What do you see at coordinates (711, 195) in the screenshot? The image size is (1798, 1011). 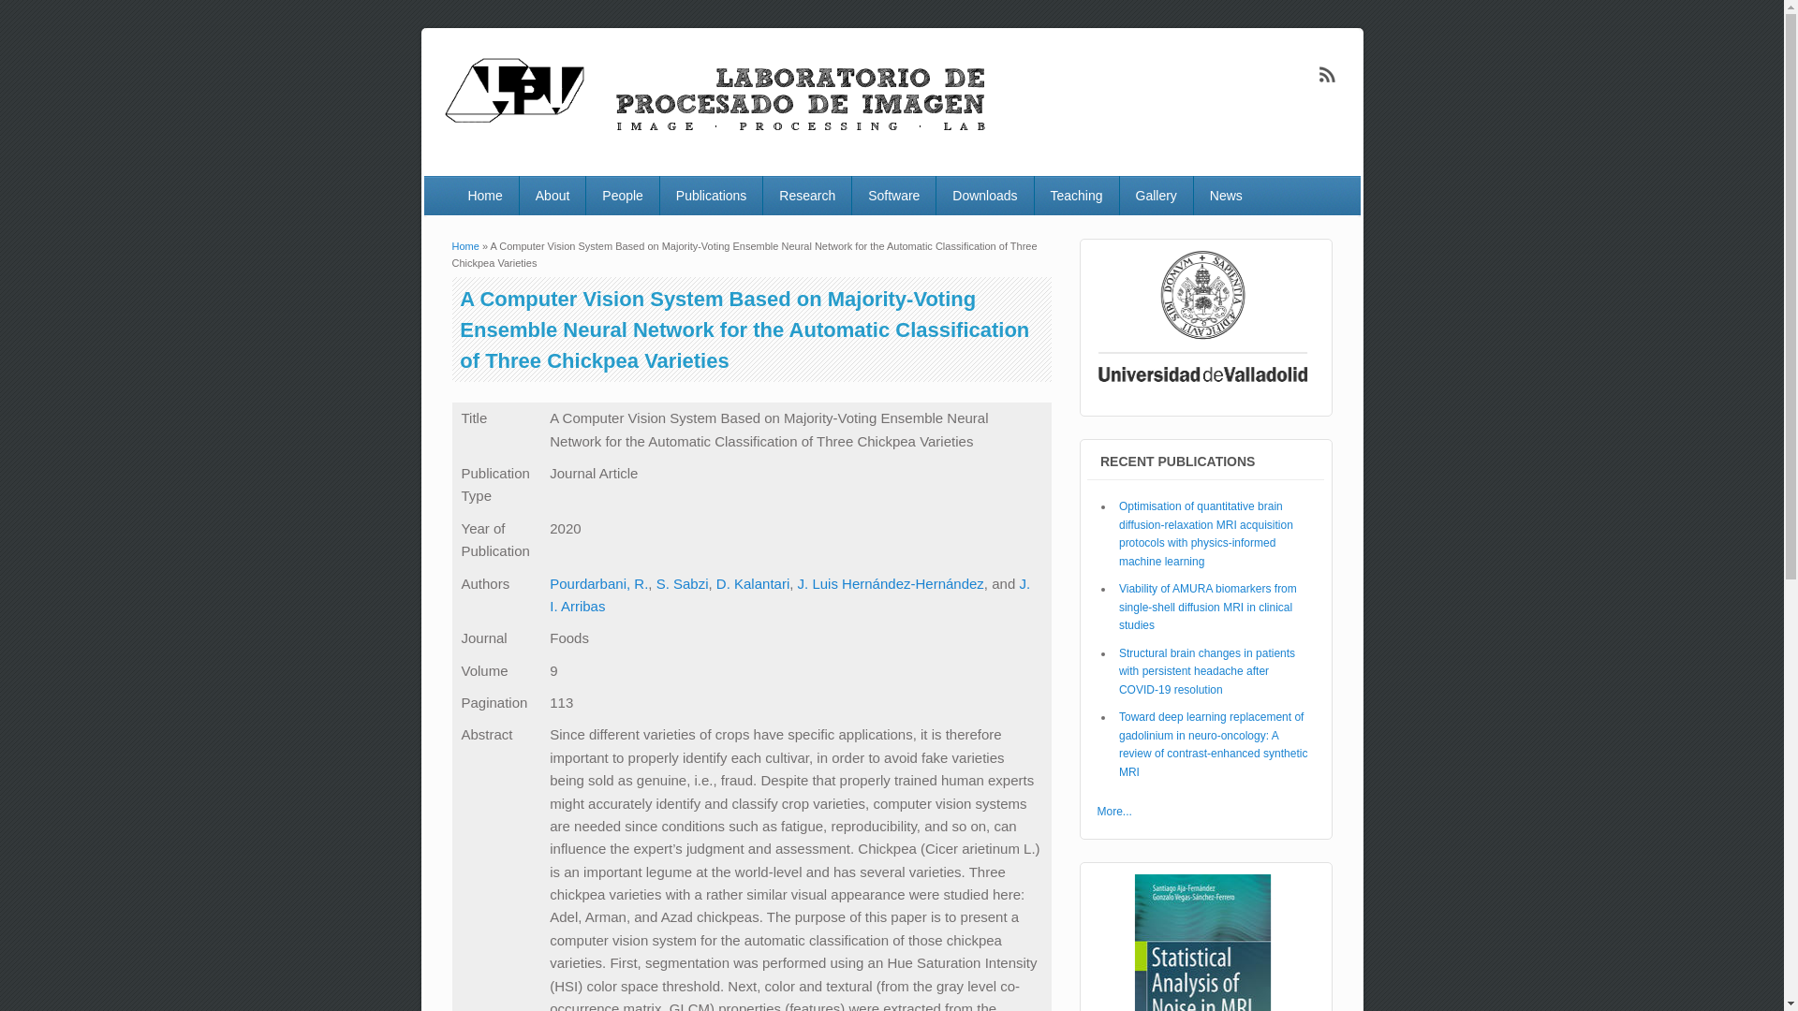 I see `Publications` at bounding box center [711, 195].